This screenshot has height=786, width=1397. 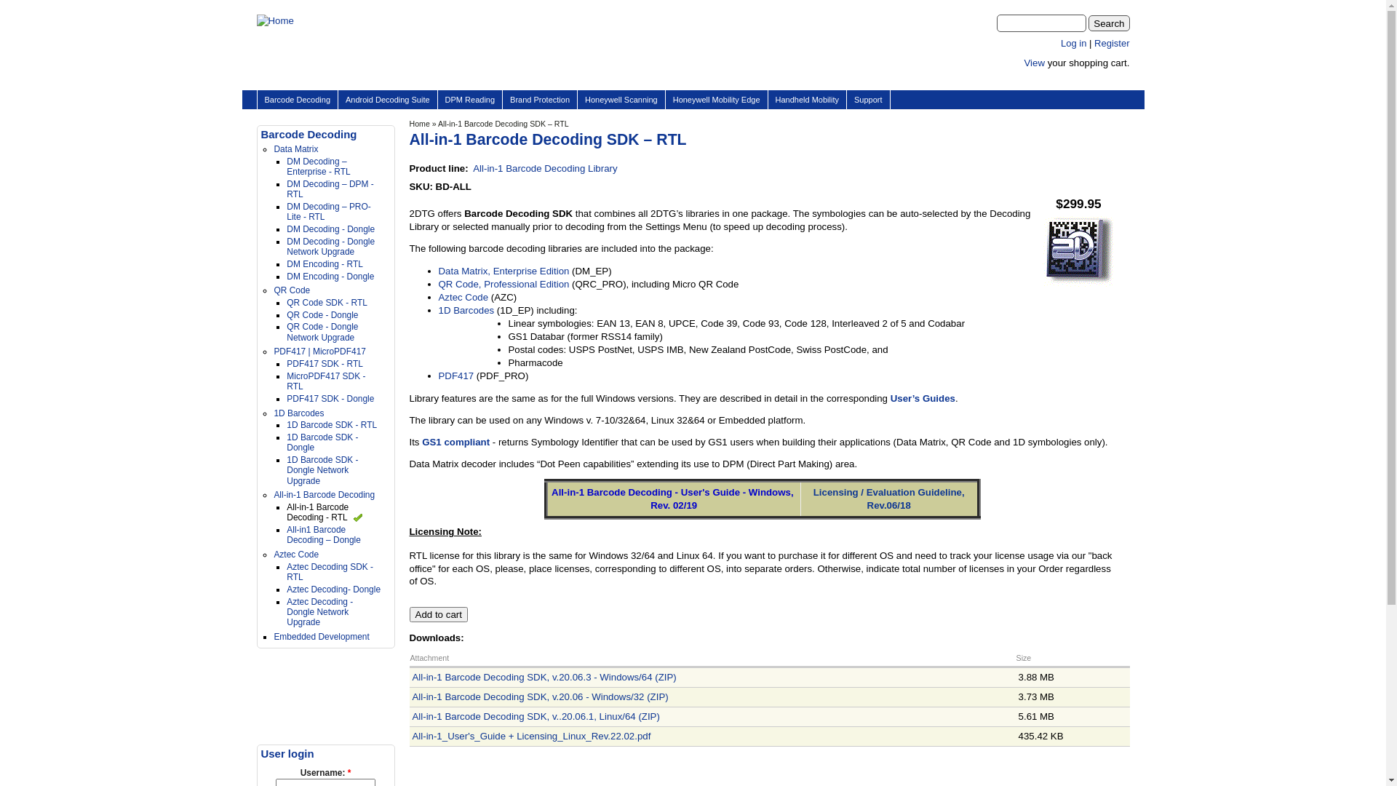 What do you see at coordinates (504, 271) in the screenshot?
I see `Data Matrix, Enterprise Edition` at bounding box center [504, 271].